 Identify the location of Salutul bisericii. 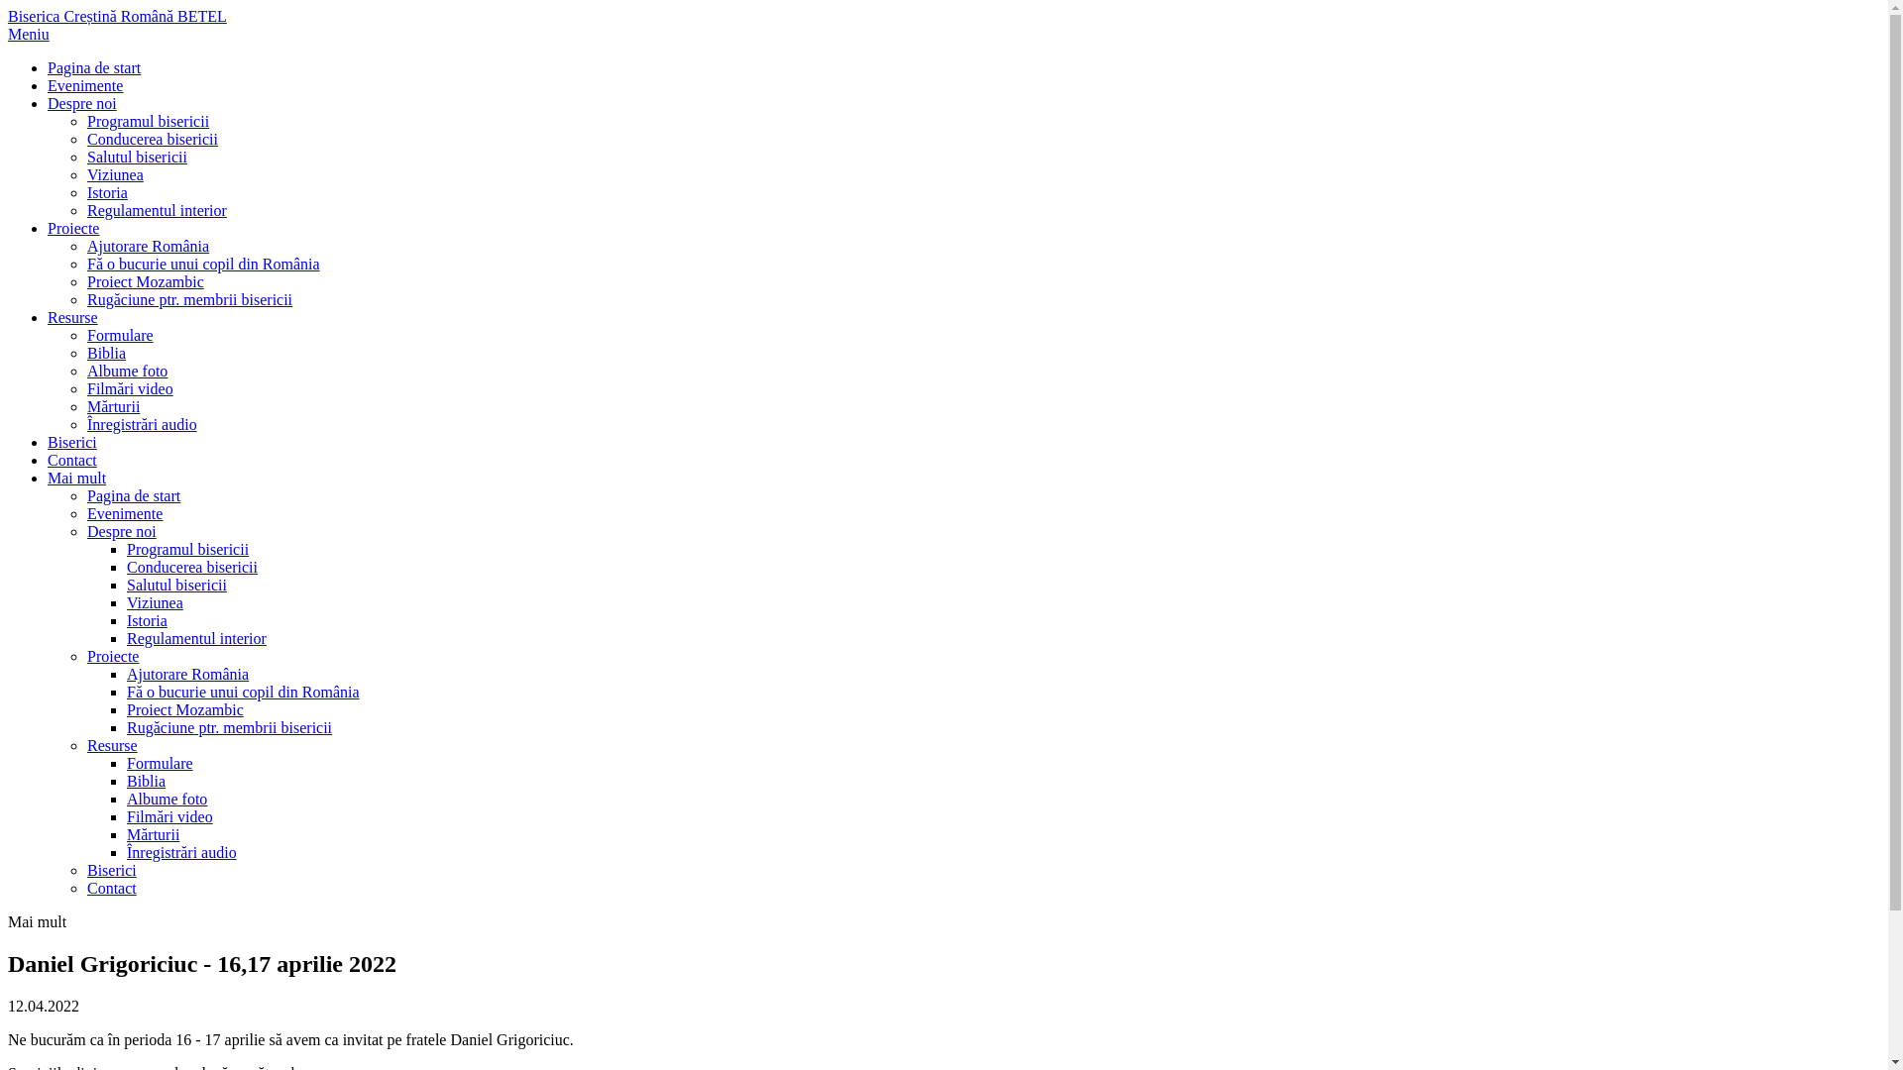
(176, 585).